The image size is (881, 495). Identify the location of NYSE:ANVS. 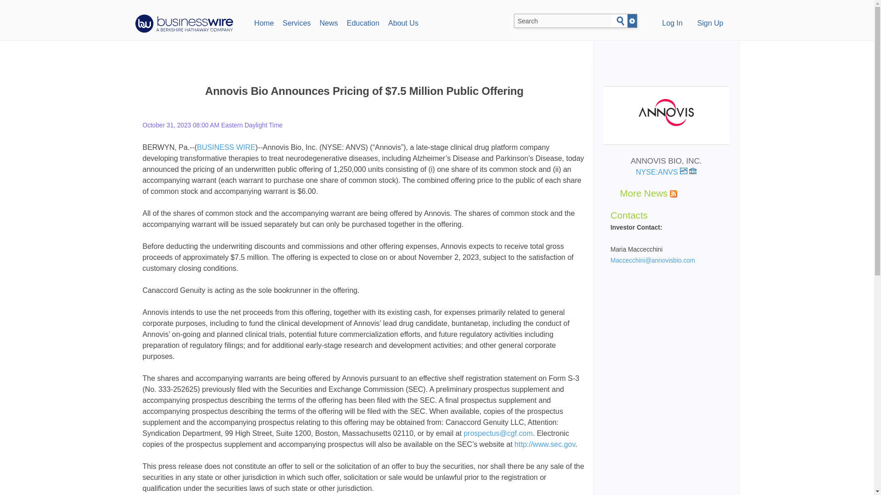
(662, 172).